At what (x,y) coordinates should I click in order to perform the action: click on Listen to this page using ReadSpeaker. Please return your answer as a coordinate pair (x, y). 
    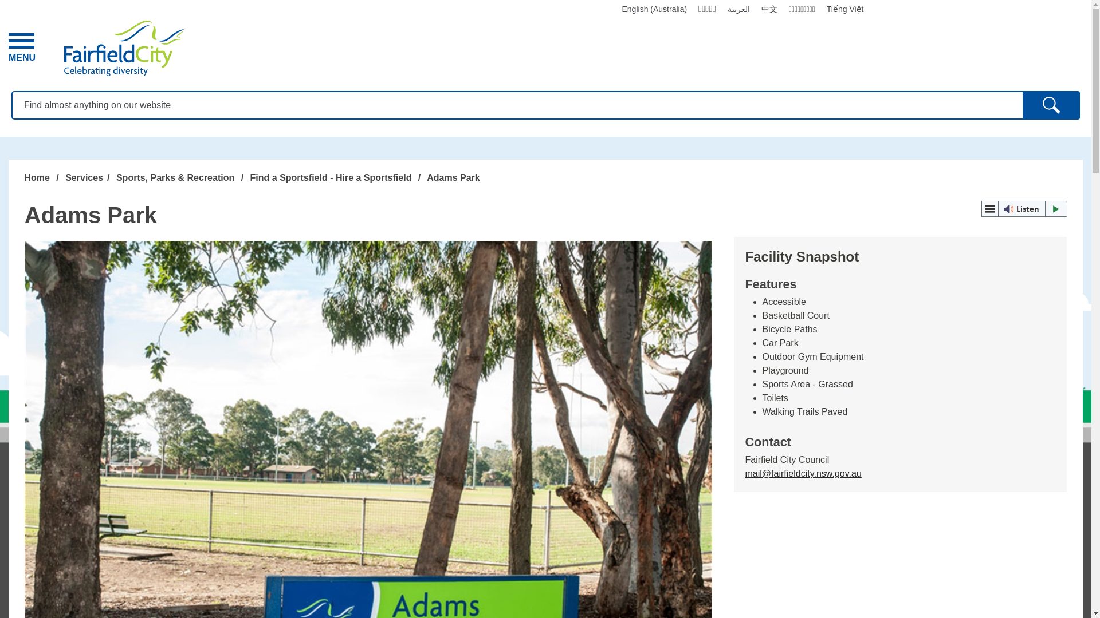
    Looking at the image, I should click on (1051, 105).